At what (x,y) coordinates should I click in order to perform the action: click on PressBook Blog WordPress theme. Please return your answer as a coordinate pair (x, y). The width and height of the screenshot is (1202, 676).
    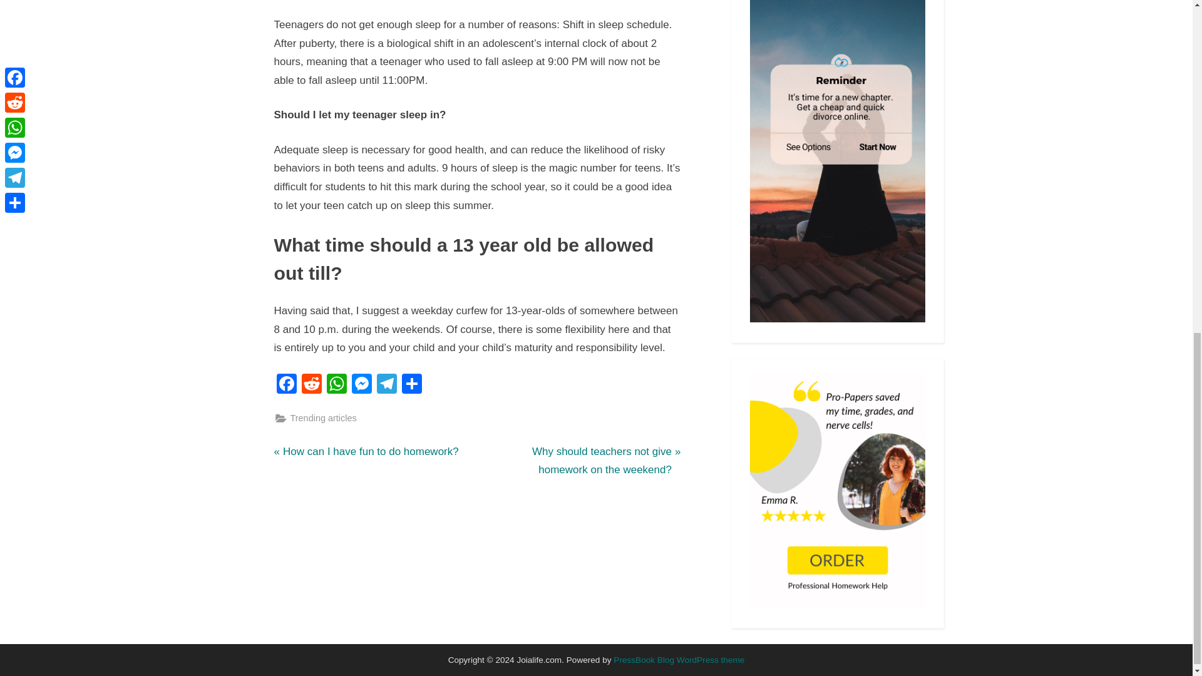
    Looking at the image, I should click on (679, 660).